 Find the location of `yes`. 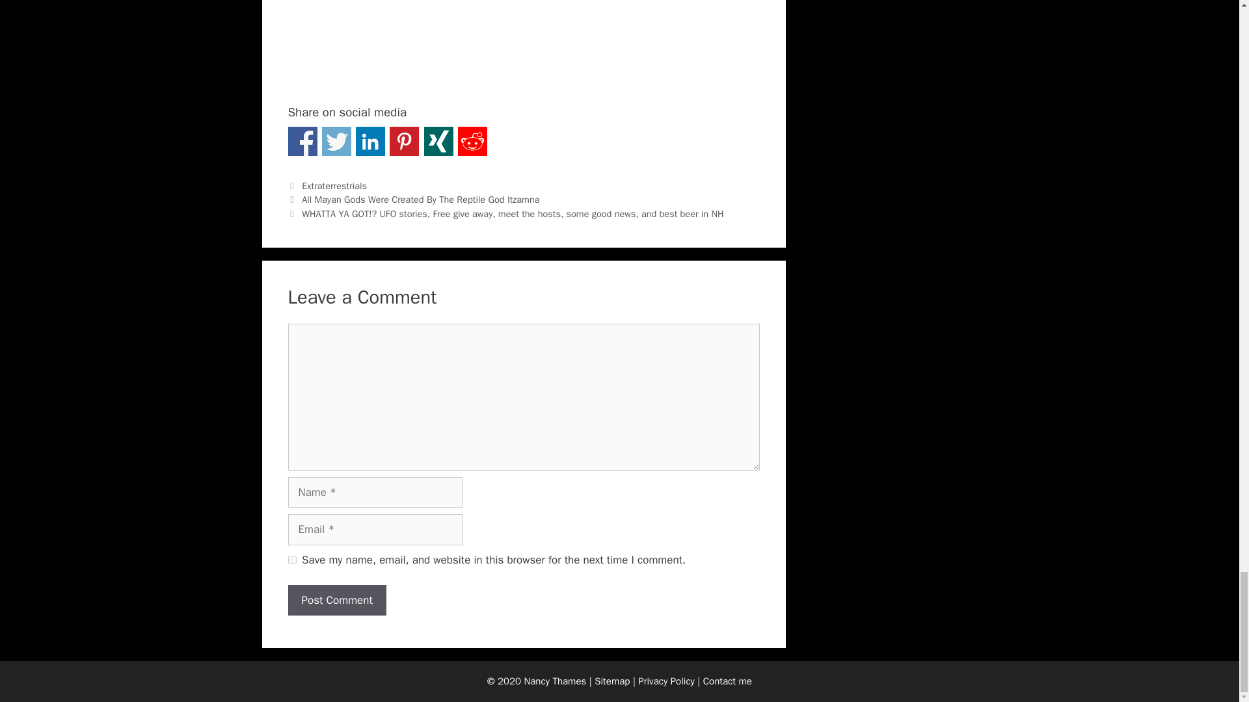

yes is located at coordinates (291, 560).